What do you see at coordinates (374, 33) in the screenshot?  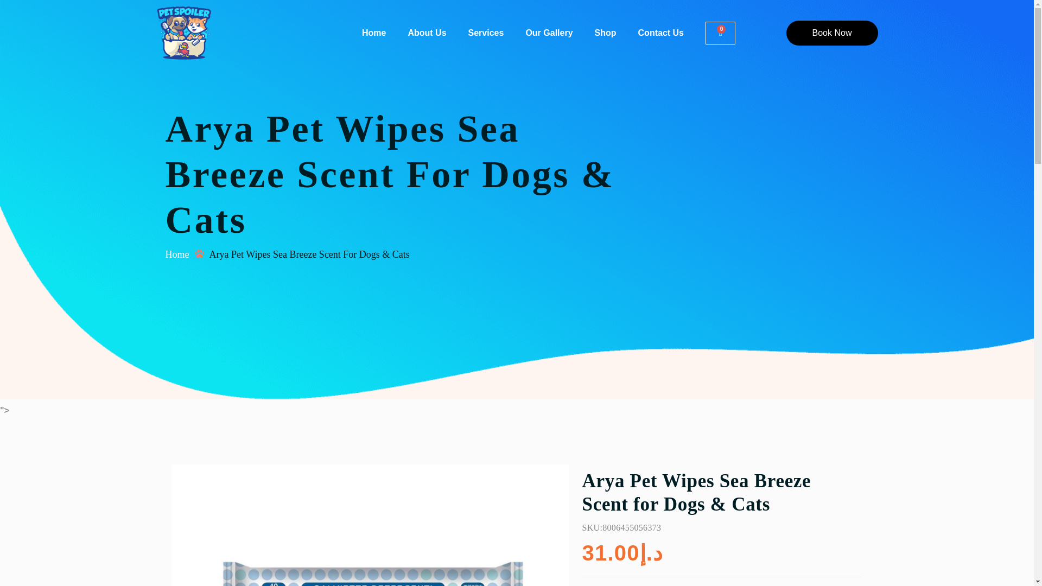 I see `Home` at bounding box center [374, 33].